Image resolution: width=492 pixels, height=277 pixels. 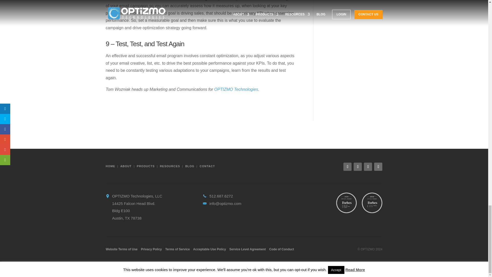 I want to click on Follow on LinkedIn, so click(x=347, y=167).